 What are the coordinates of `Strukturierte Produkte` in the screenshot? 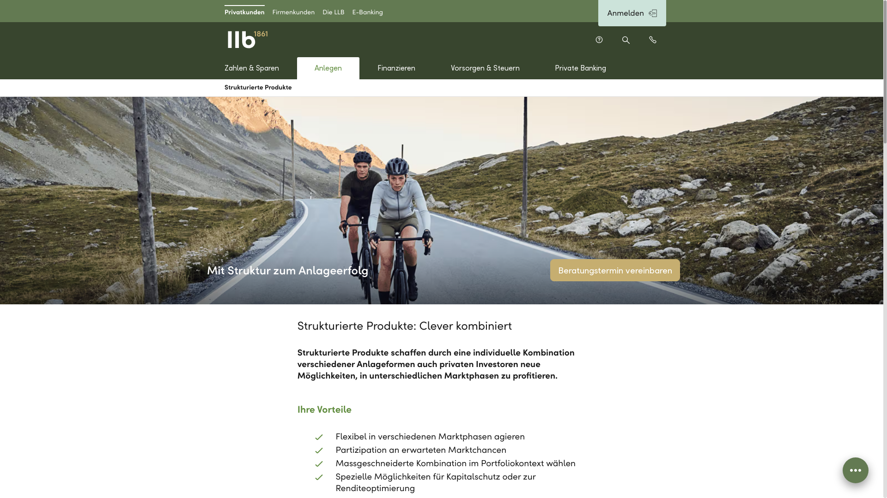 It's located at (258, 88).